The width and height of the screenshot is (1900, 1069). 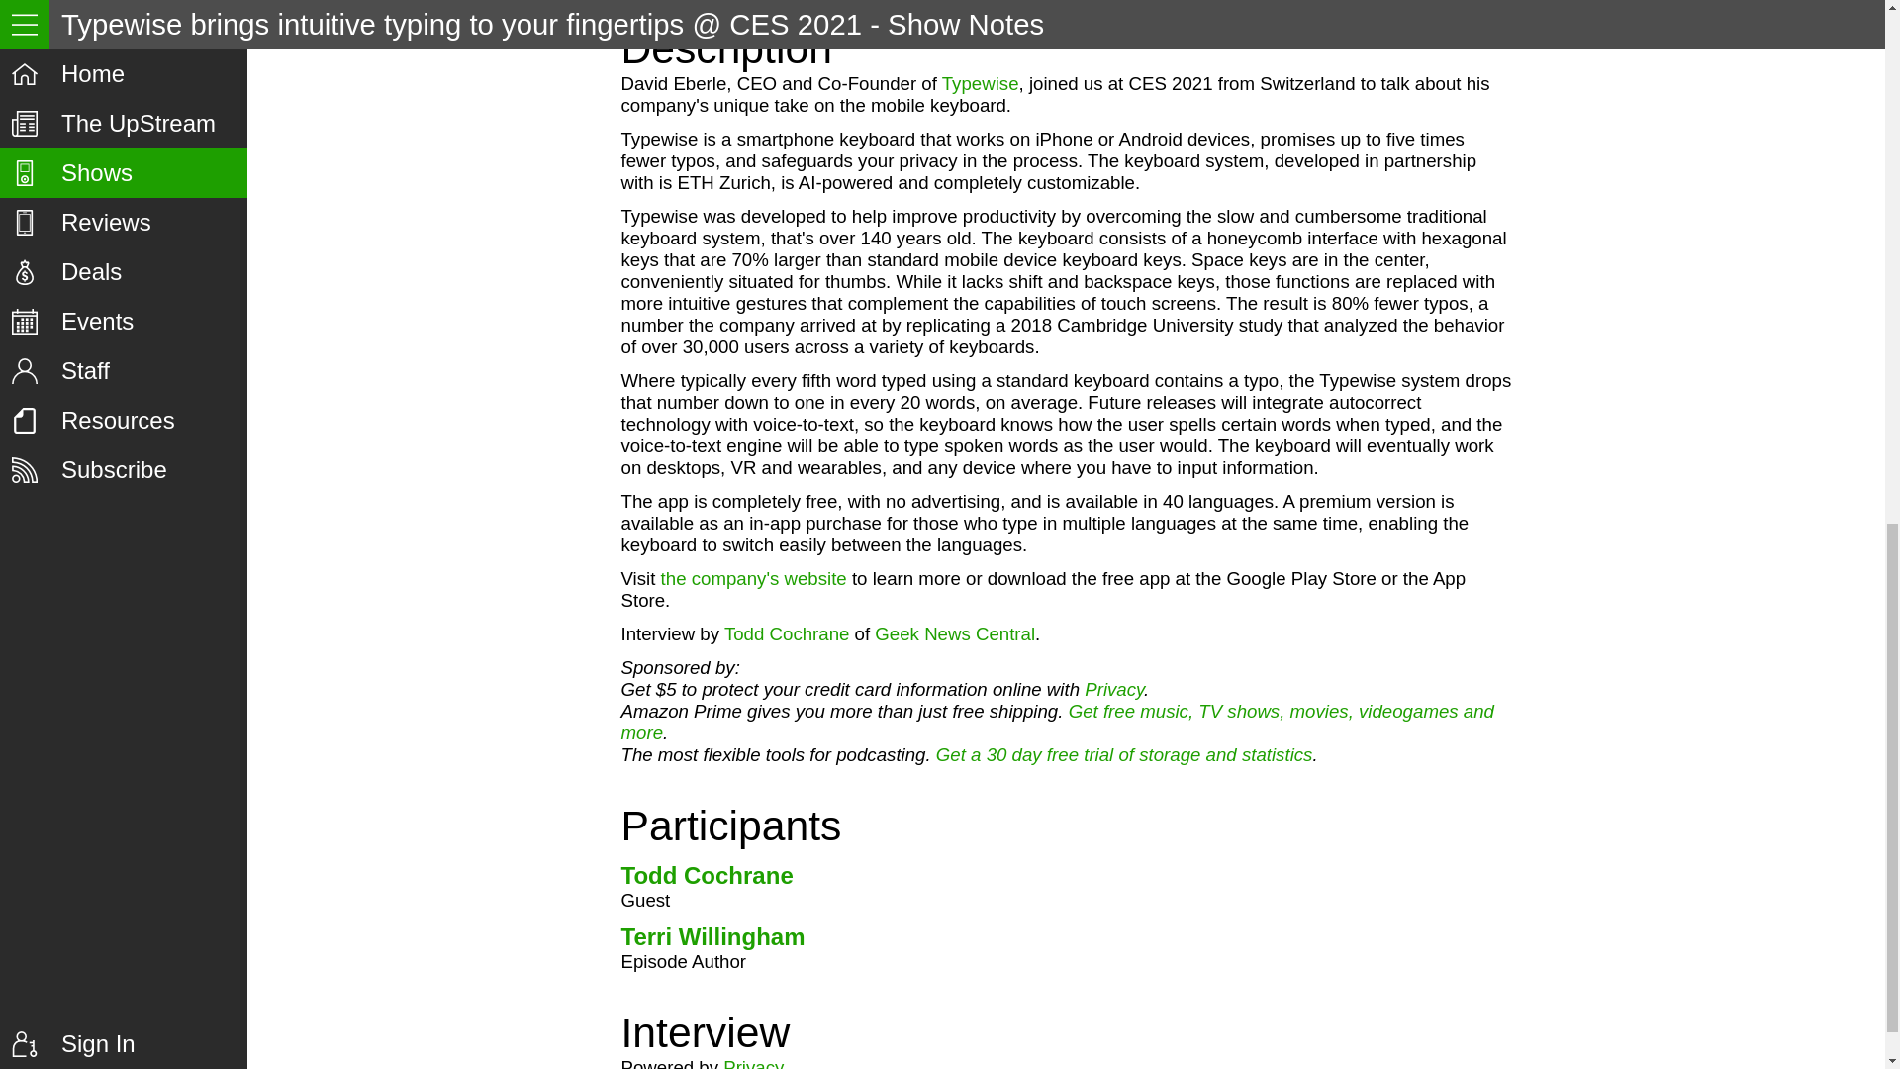 I want to click on Video, so click(x=670, y=6).